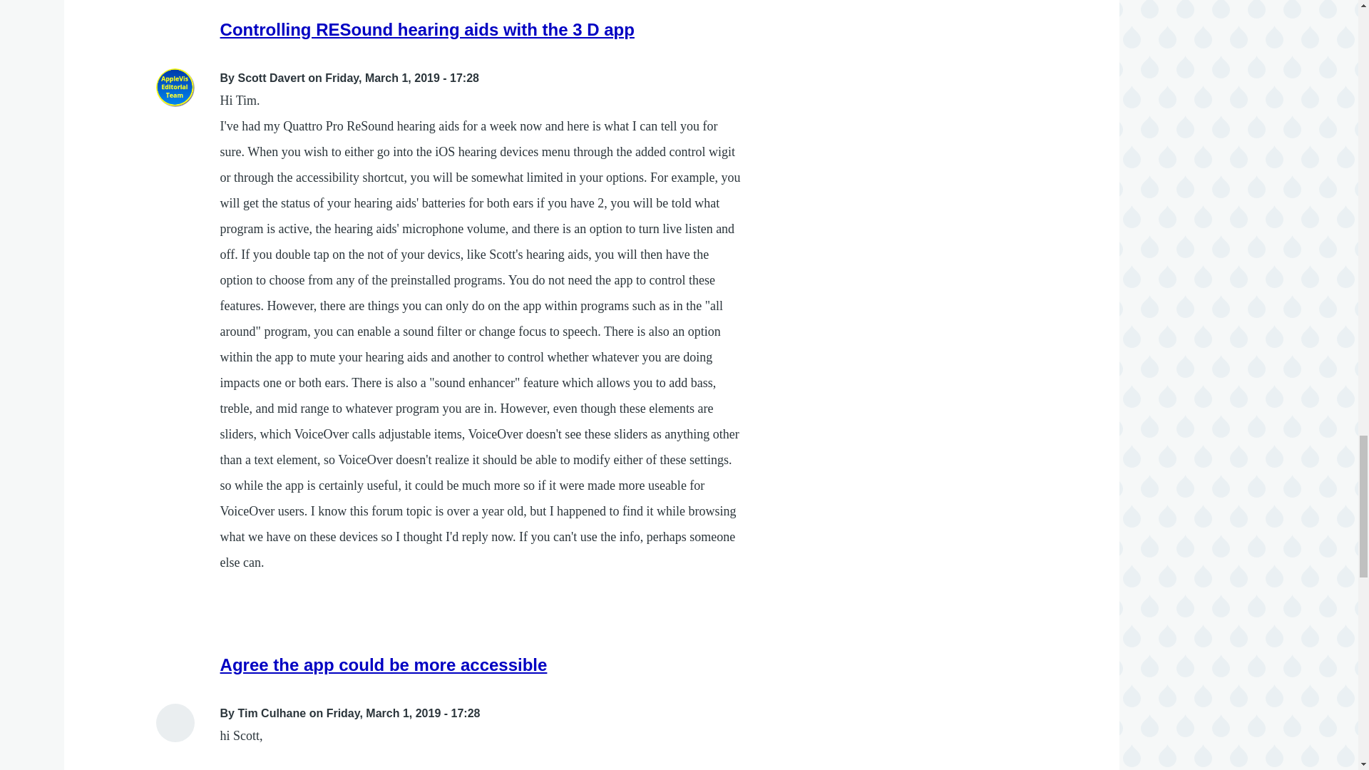 This screenshot has width=1369, height=770. What do you see at coordinates (428, 30) in the screenshot?
I see `Controlling RESound hearing aids with the 3 D app` at bounding box center [428, 30].